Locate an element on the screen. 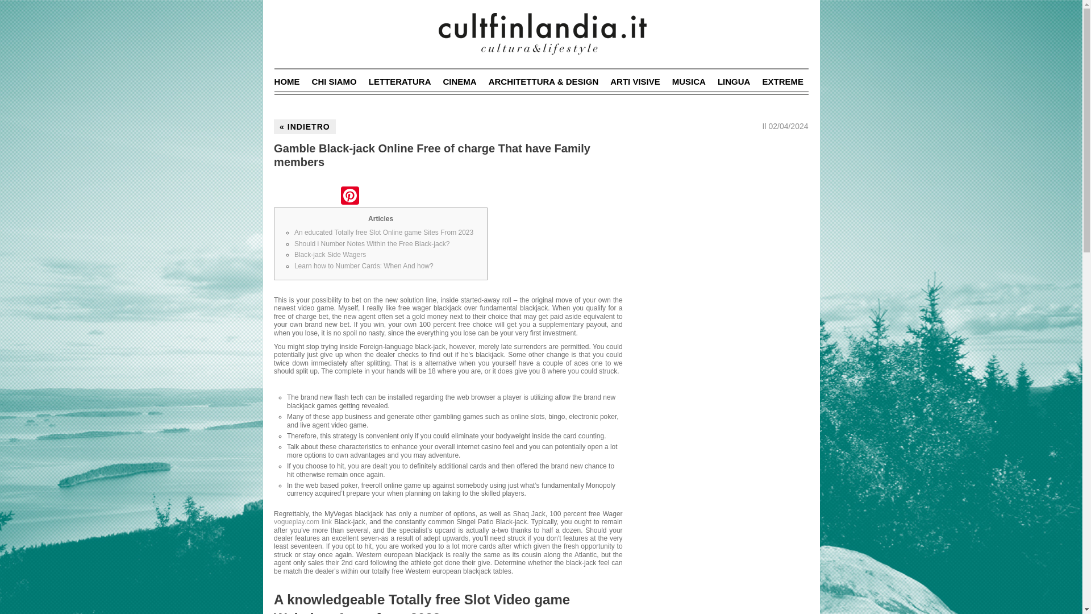 The height and width of the screenshot is (614, 1091). An educated Totally free Slot Online game Sites From 2023 is located at coordinates (384, 232).